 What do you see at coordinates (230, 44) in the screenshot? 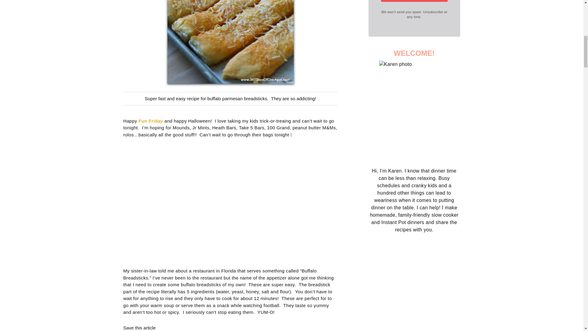
I see `Recipe for Buffalo Parmesan Breadsticks` at bounding box center [230, 44].